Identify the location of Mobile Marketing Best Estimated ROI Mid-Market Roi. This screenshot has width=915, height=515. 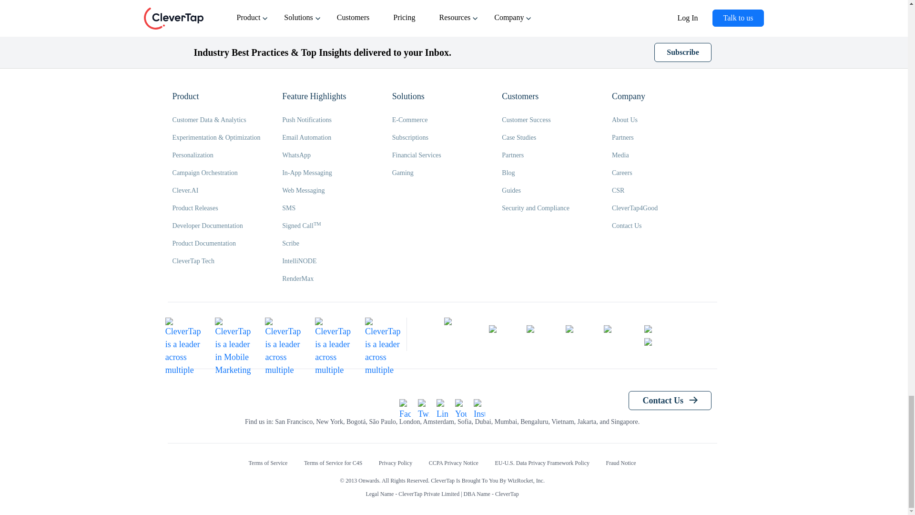
(333, 335).